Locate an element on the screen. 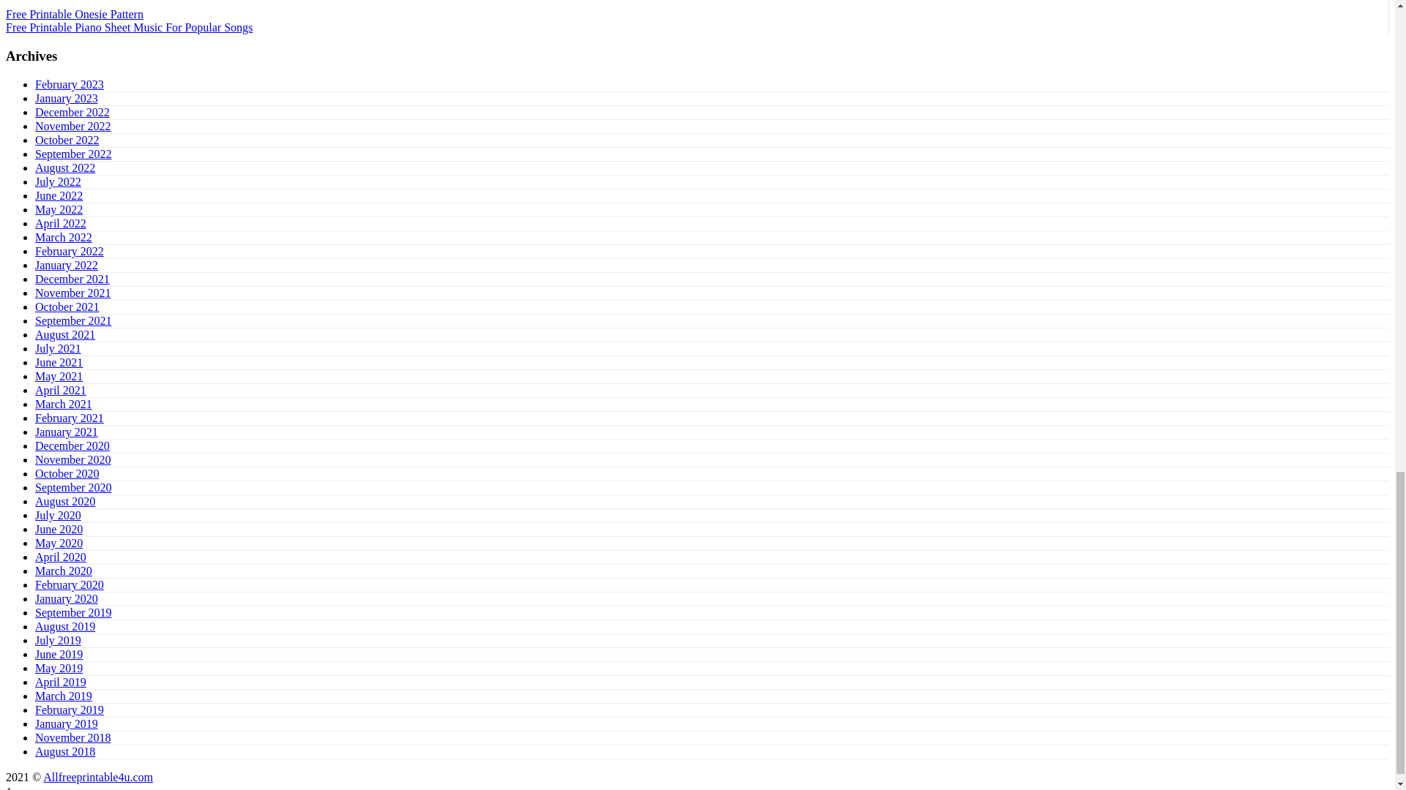  February 2023 is located at coordinates (70, 84).